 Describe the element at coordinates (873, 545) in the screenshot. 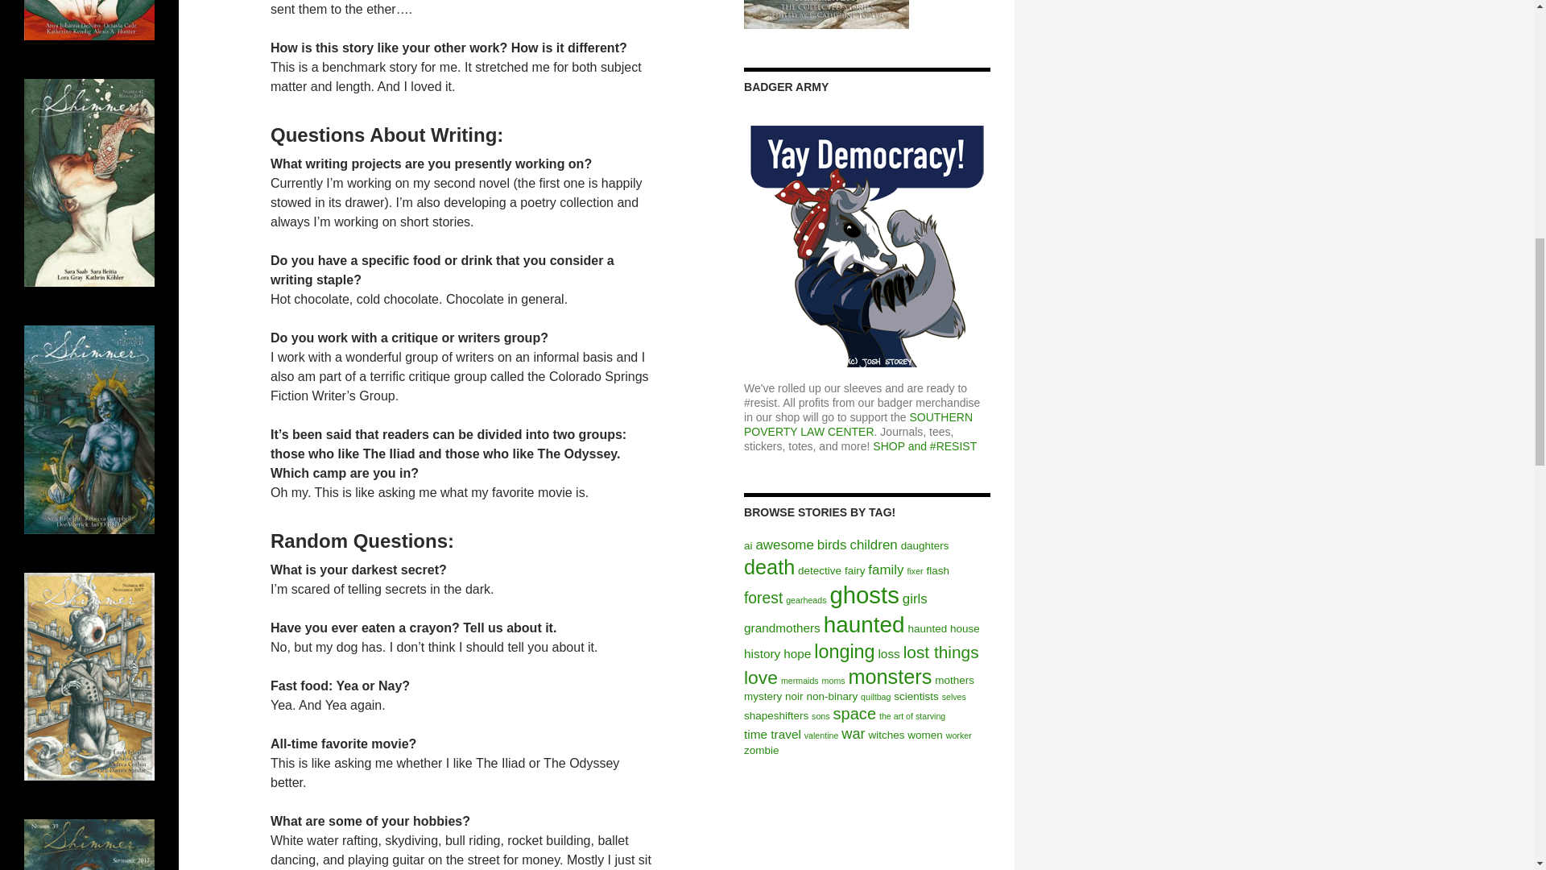

I see `children` at that location.